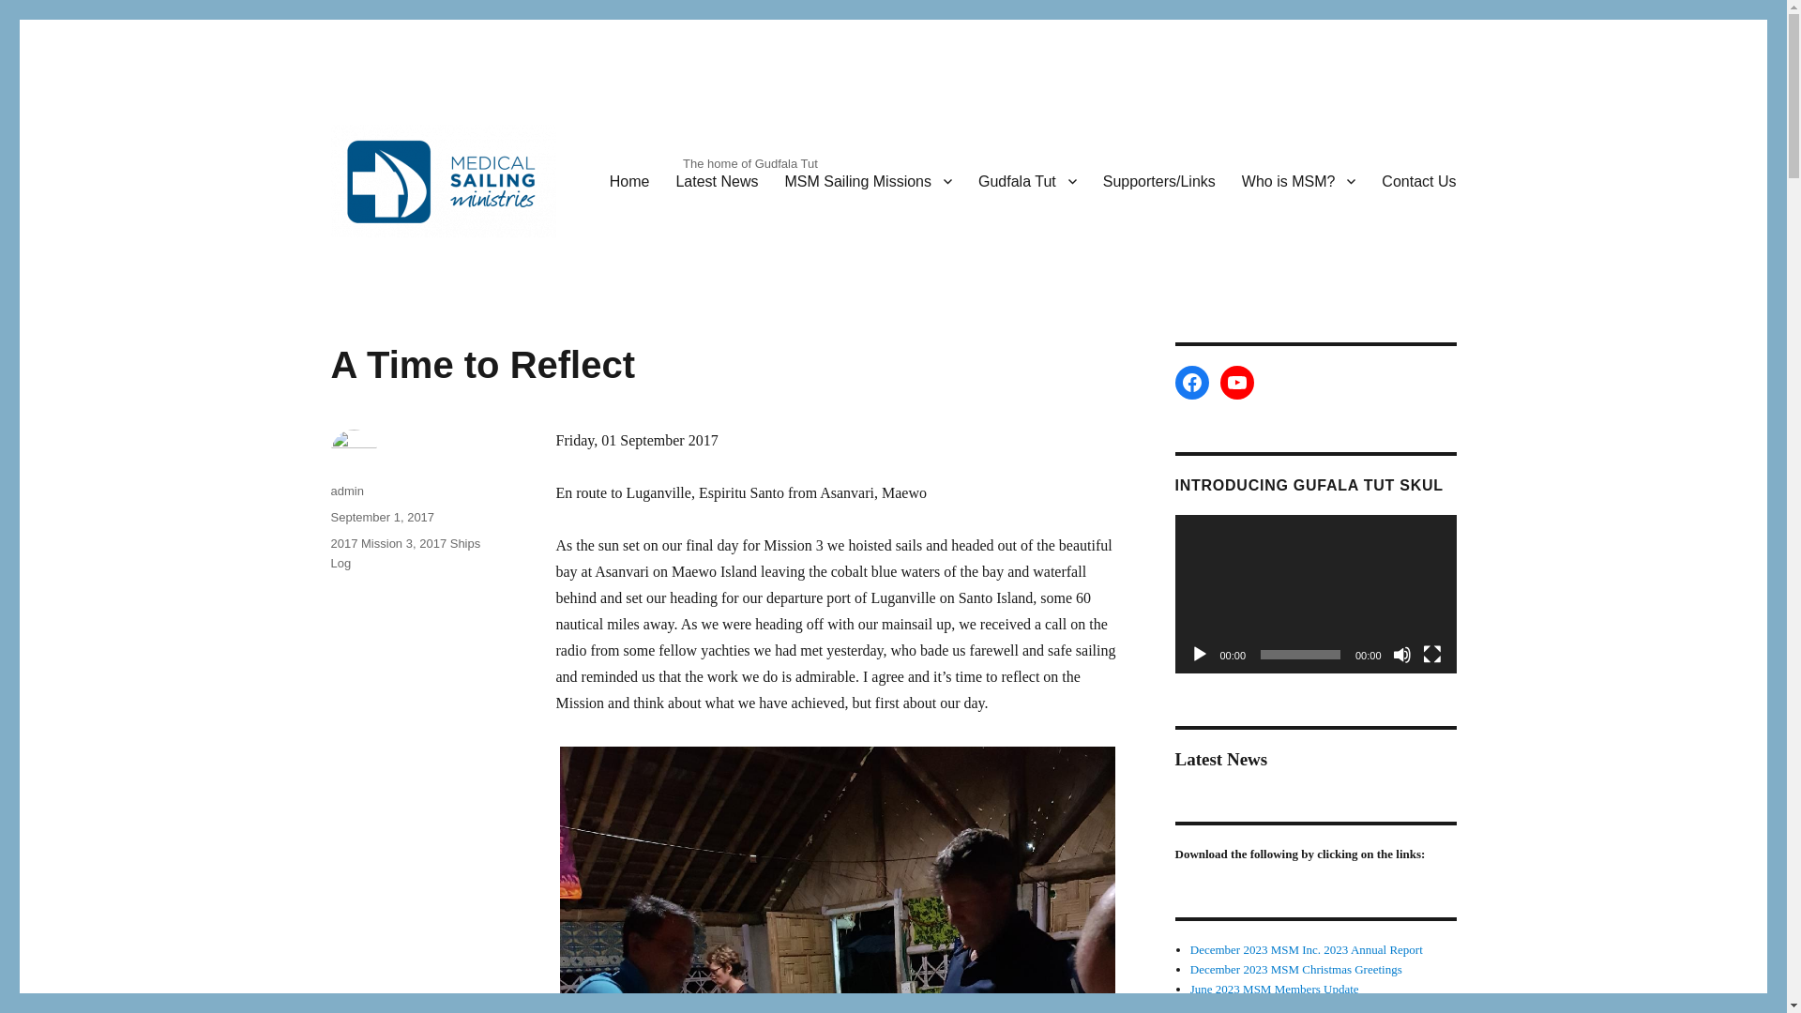 This screenshot has height=1013, width=1801. Describe the element at coordinates (1199, 655) in the screenshot. I see `Play` at that location.